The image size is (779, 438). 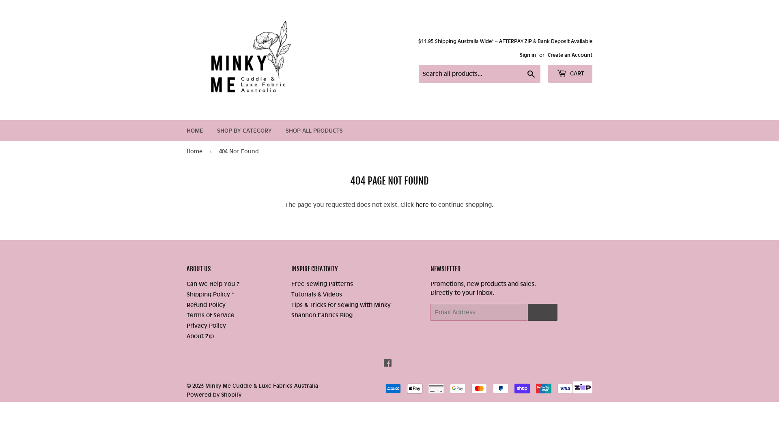 What do you see at coordinates (387, 364) in the screenshot?
I see `Facebook` at bounding box center [387, 364].